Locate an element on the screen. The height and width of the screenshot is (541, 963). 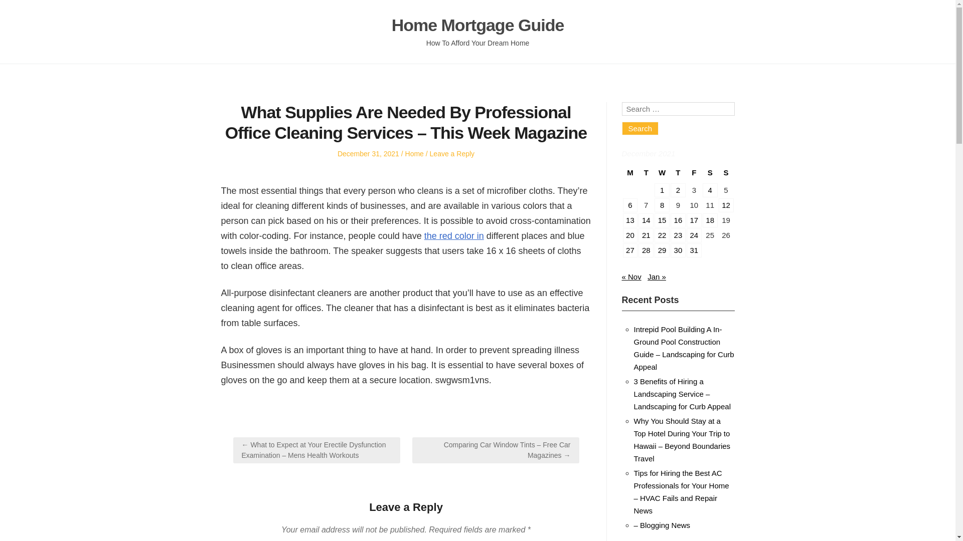
Monday is located at coordinates (630, 174).